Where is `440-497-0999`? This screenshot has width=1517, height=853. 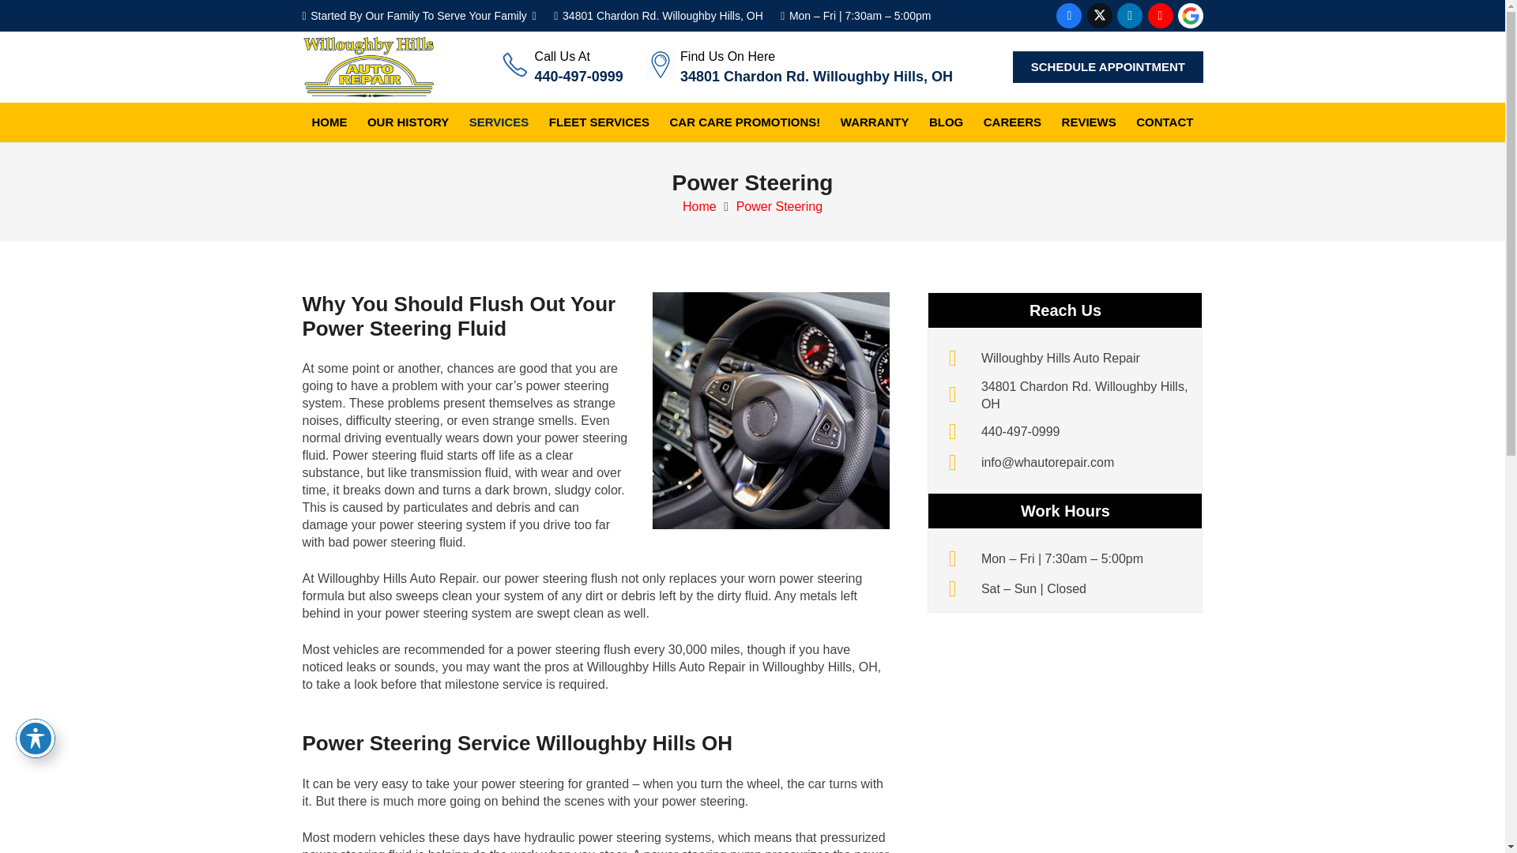 440-497-0999 is located at coordinates (579, 76).